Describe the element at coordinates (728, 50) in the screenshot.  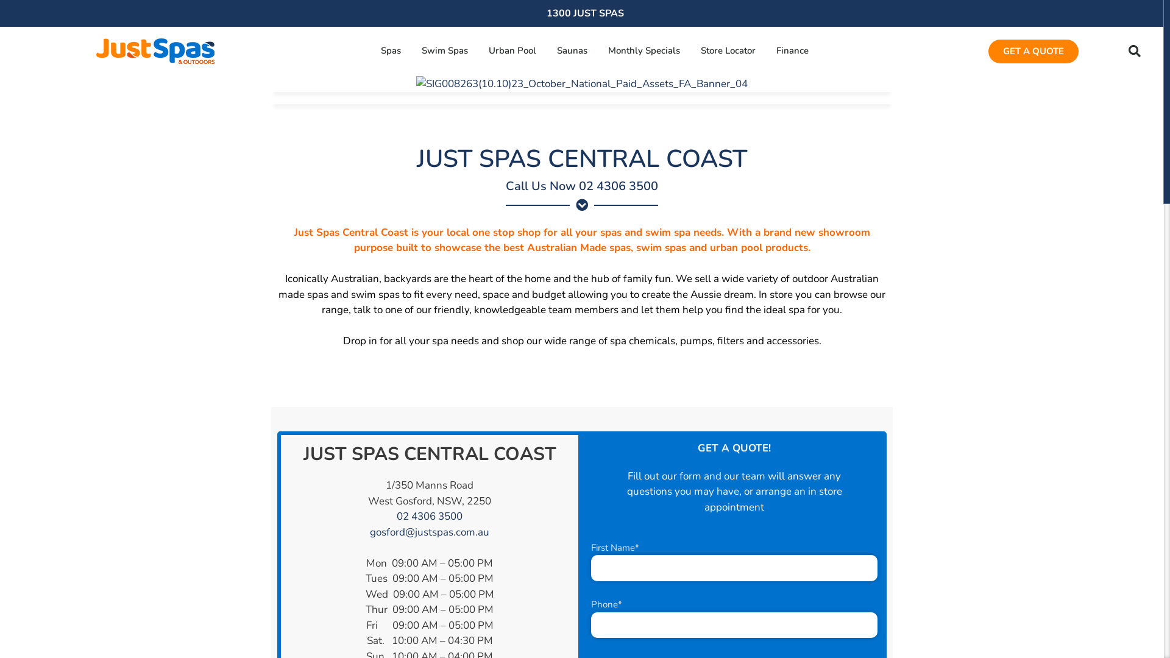
I see `Store Locator` at that location.